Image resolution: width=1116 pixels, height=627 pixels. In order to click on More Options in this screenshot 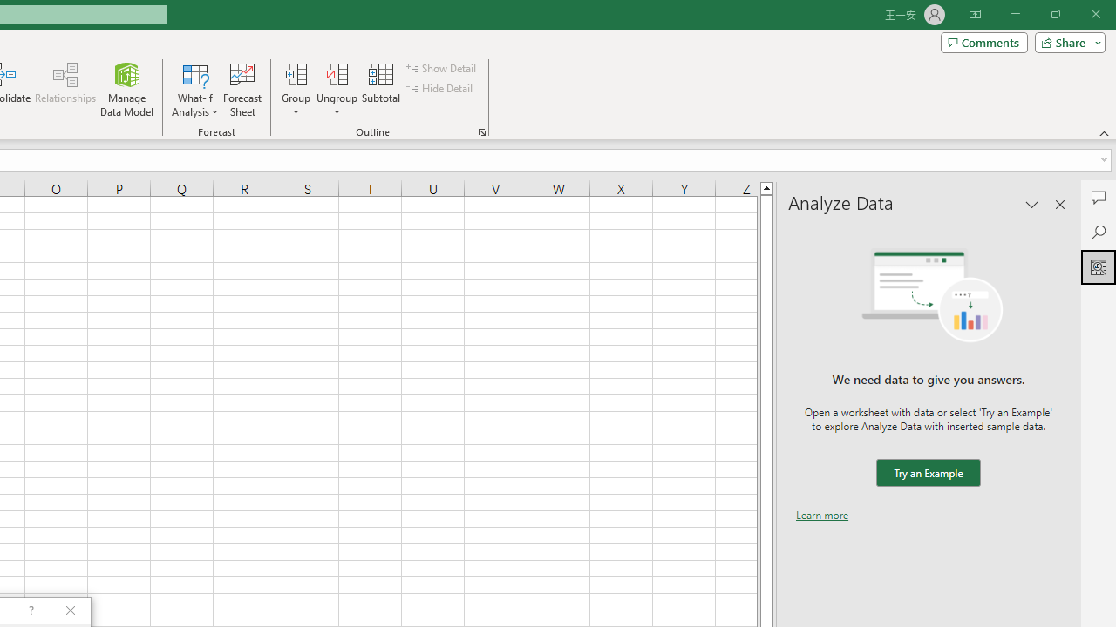, I will do `click(337, 105)`.